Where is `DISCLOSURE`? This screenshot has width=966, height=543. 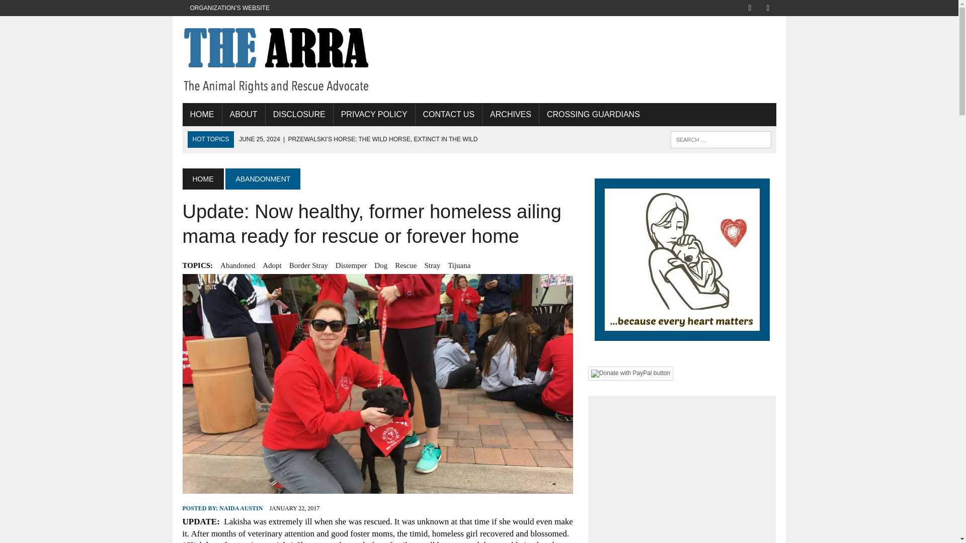 DISCLOSURE is located at coordinates (299, 115).